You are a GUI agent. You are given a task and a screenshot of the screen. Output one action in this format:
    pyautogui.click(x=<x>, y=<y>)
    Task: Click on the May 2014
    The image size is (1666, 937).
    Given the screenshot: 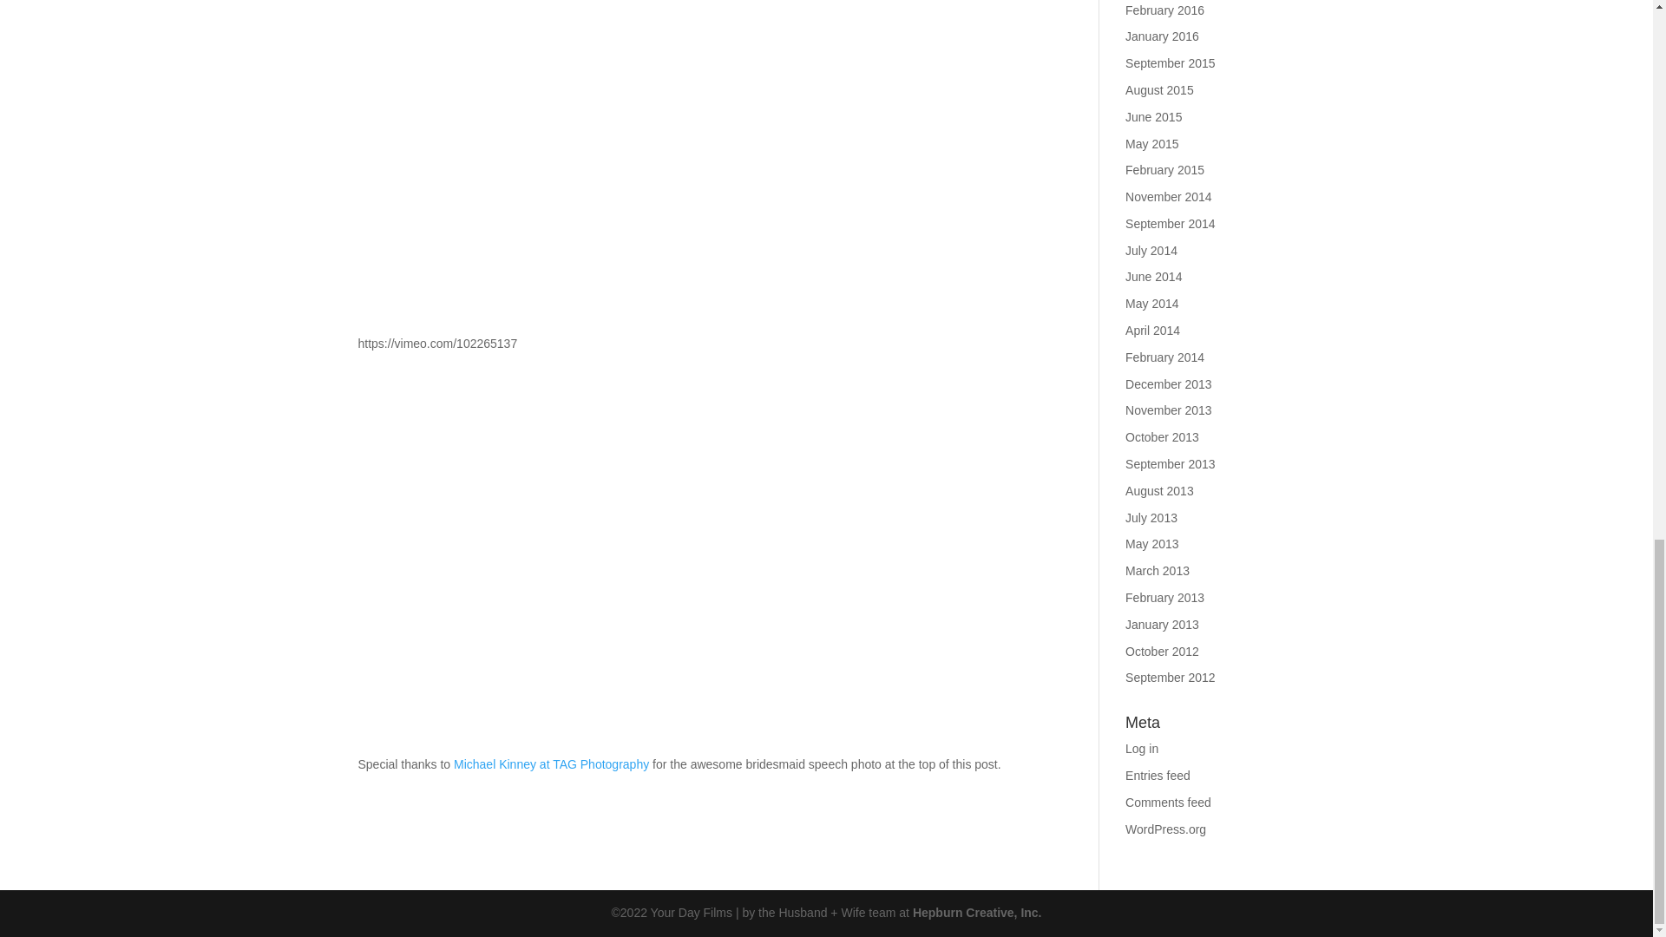 What is the action you would take?
    pyautogui.click(x=1151, y=304)
    